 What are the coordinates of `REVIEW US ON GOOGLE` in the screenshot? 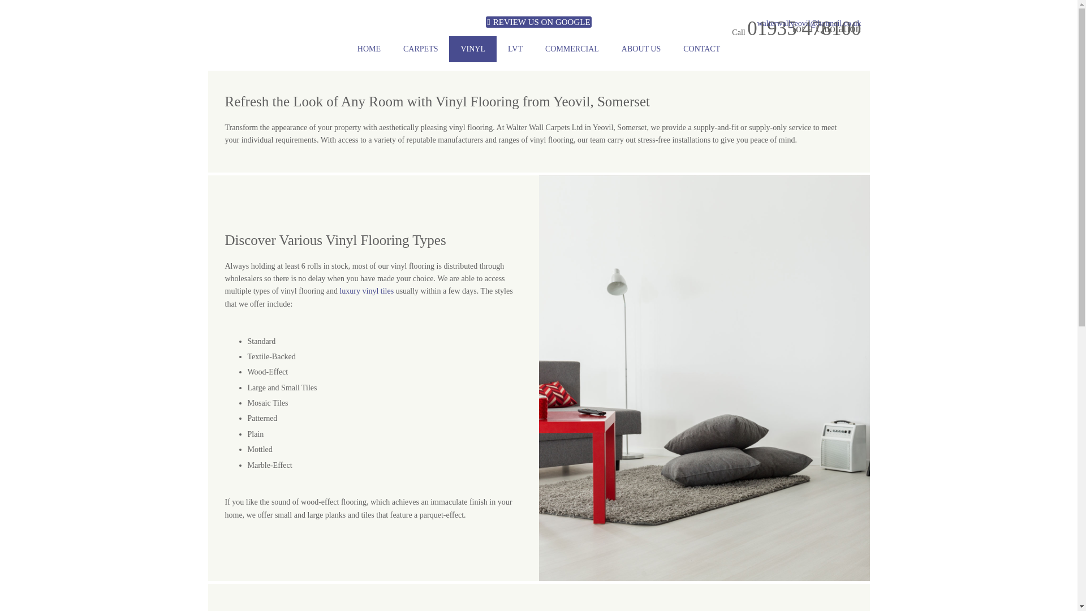 It's located at (538, 21).